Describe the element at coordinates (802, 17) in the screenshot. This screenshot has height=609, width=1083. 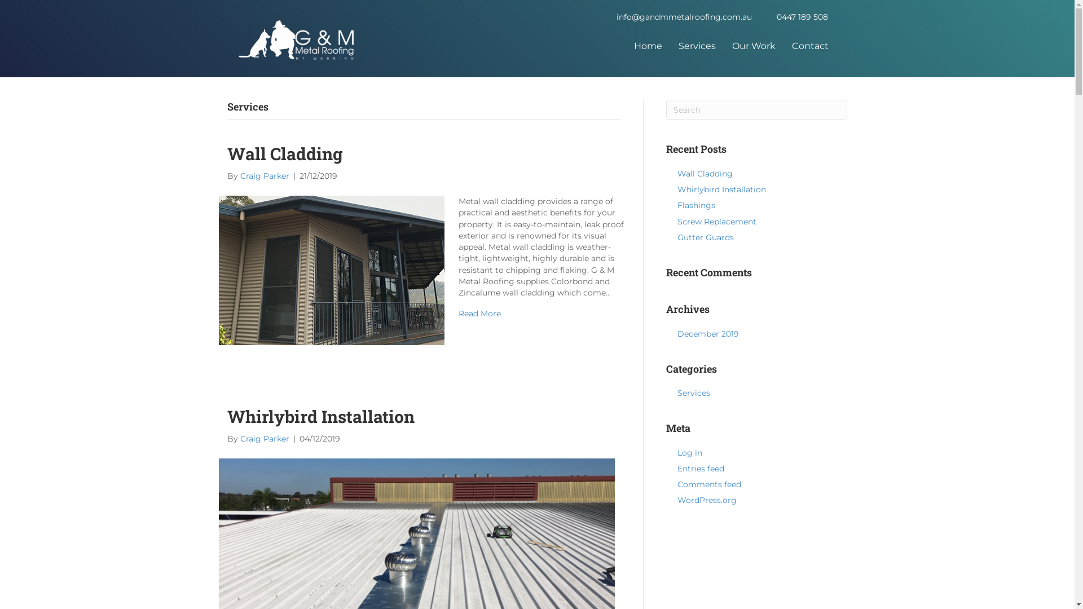
I see `0447 189 508` at that location.